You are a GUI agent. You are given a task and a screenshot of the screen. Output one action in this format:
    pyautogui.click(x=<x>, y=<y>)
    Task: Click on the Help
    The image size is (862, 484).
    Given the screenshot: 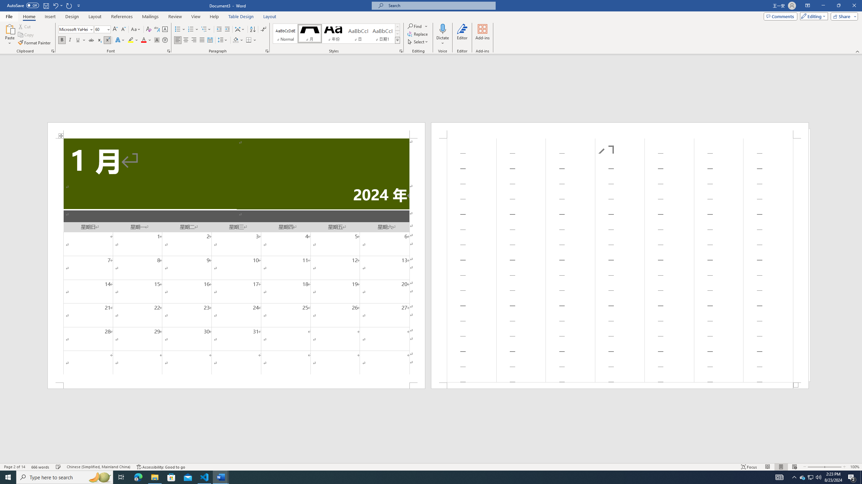 What is the action you would take?
    pyautogui.click(x=214, y=16)
    